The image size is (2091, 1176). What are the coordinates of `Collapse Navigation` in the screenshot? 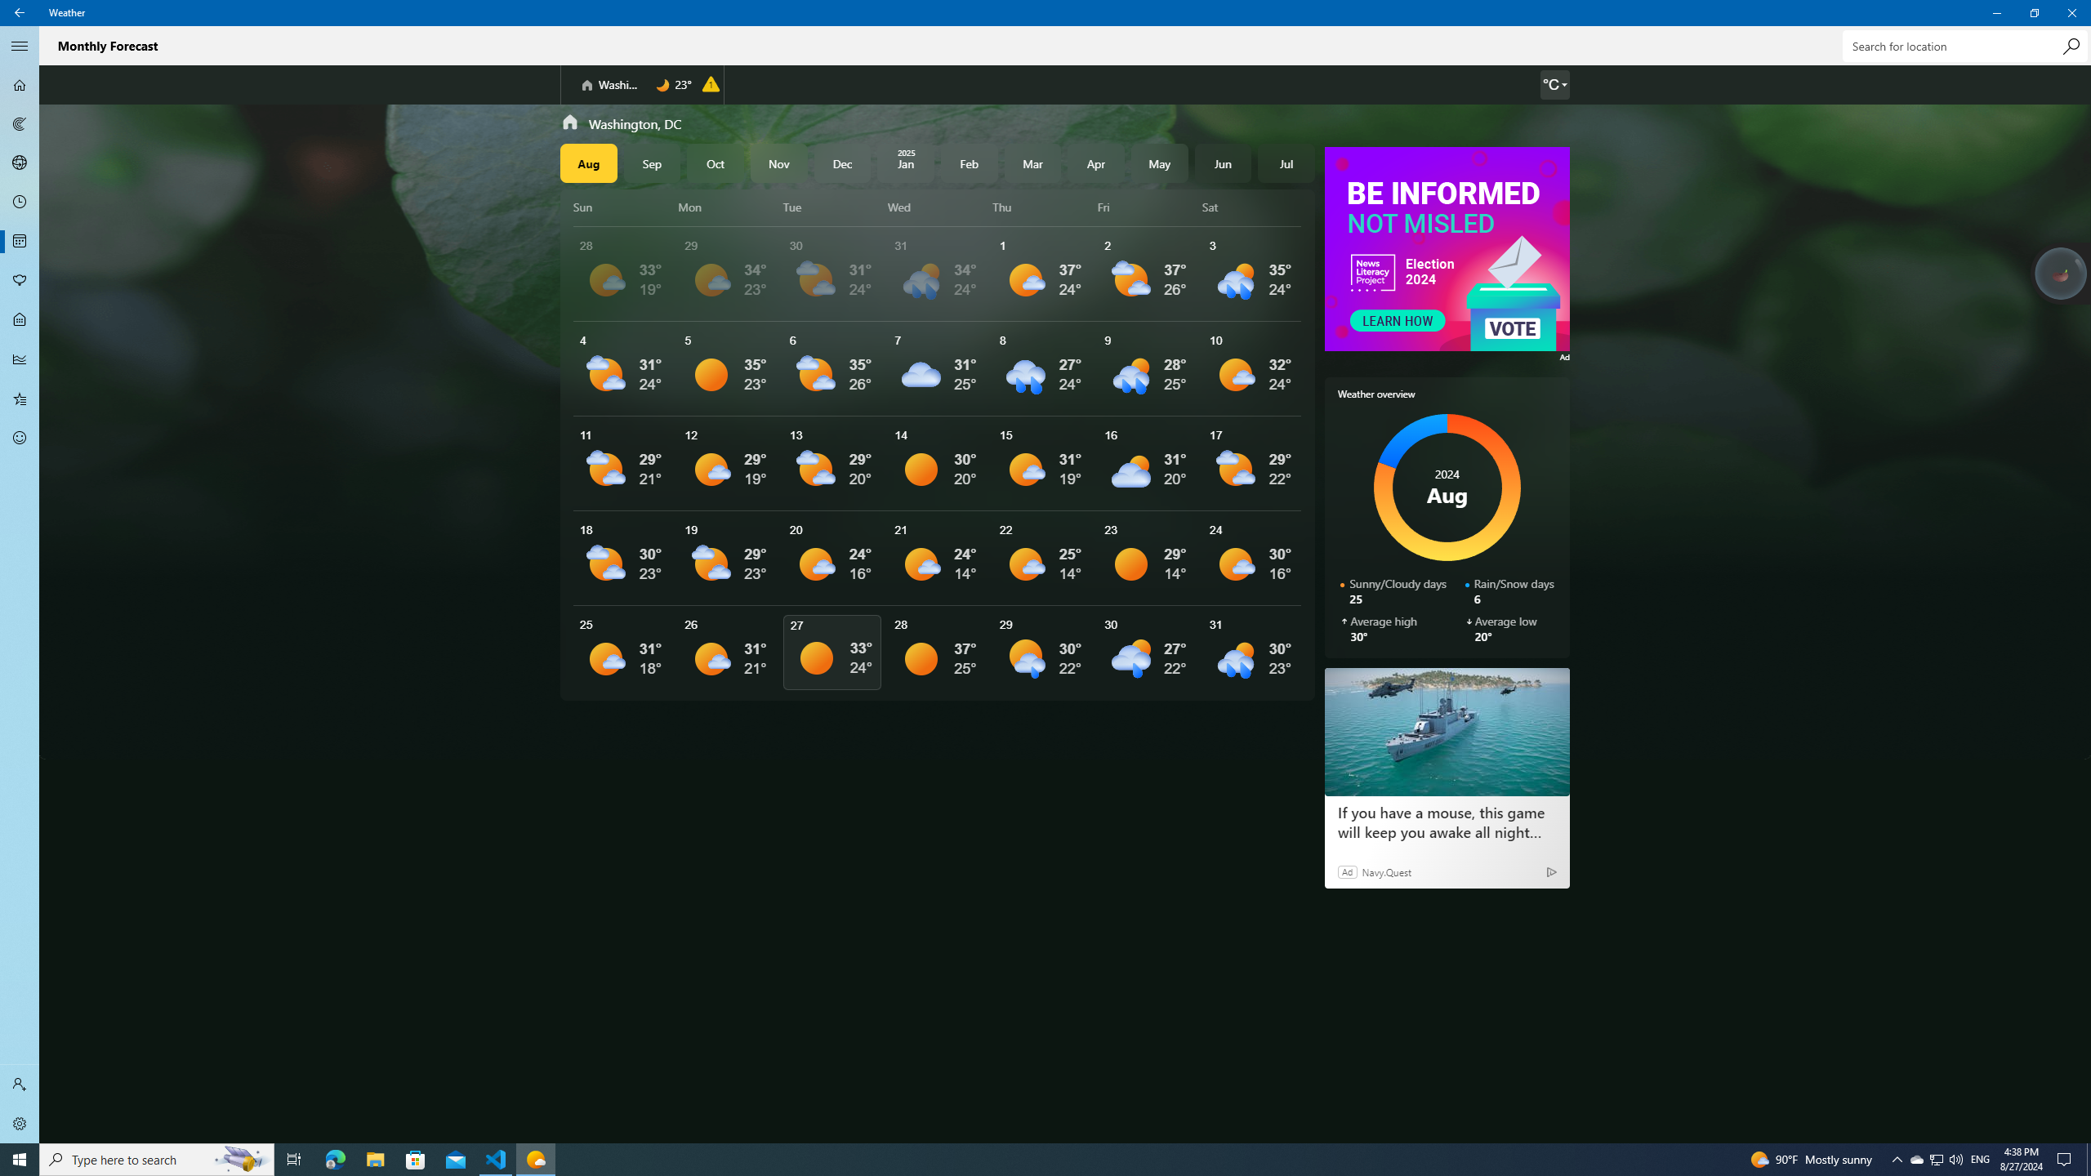 It's located at (20, 438).